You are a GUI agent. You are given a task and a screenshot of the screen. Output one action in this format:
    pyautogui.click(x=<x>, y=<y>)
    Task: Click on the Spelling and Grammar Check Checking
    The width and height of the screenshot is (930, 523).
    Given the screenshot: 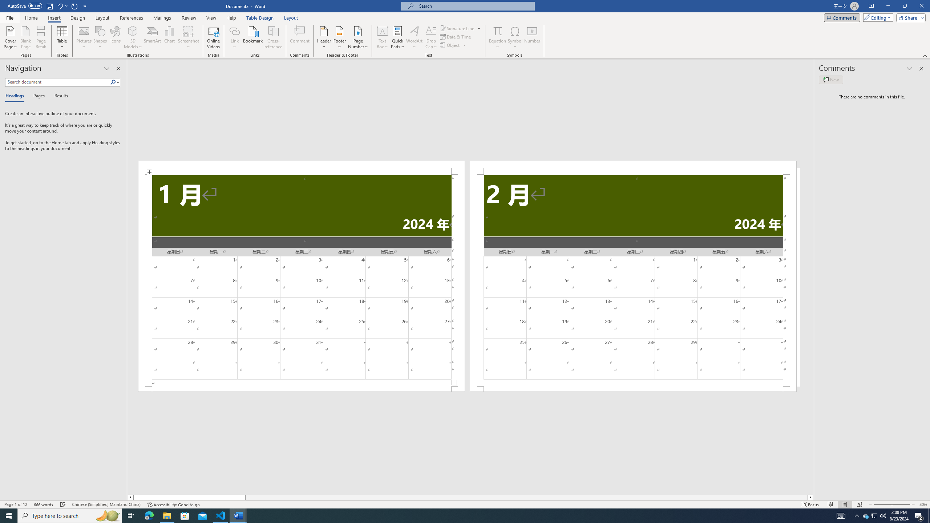 What is the action you would take?
    pyautogui.click(x=63, y=504)
    